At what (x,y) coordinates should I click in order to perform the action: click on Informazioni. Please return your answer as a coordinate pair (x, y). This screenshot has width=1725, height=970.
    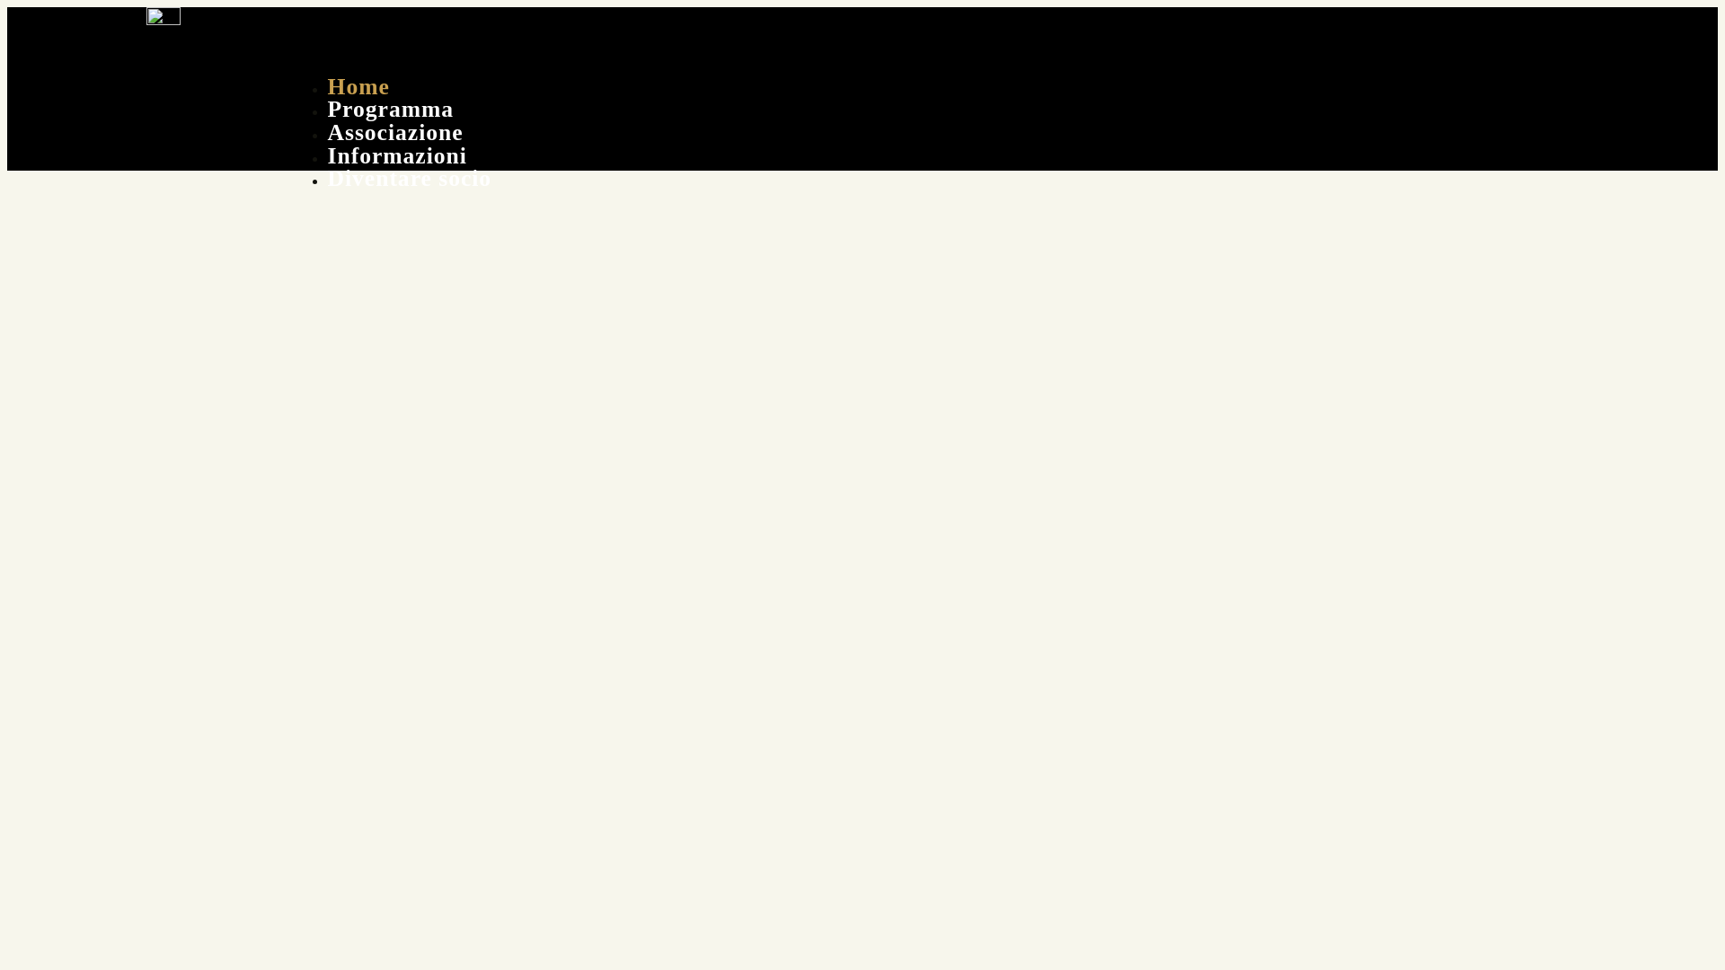
    Looking at the image, I should click on (415, 156).